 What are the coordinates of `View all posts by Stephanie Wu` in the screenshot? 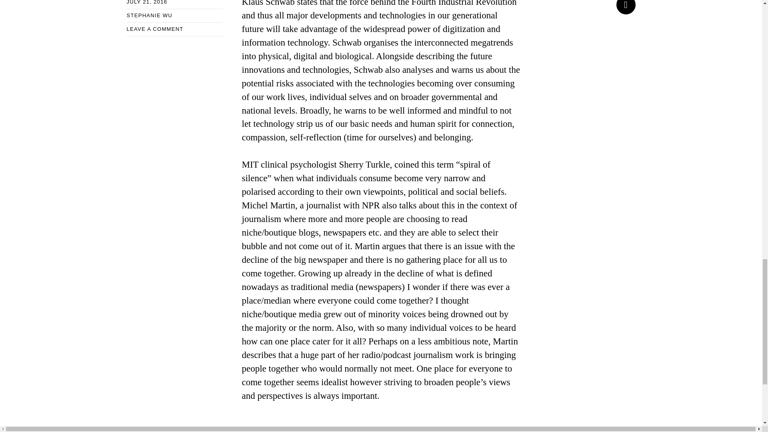 It's located at (149, 15).